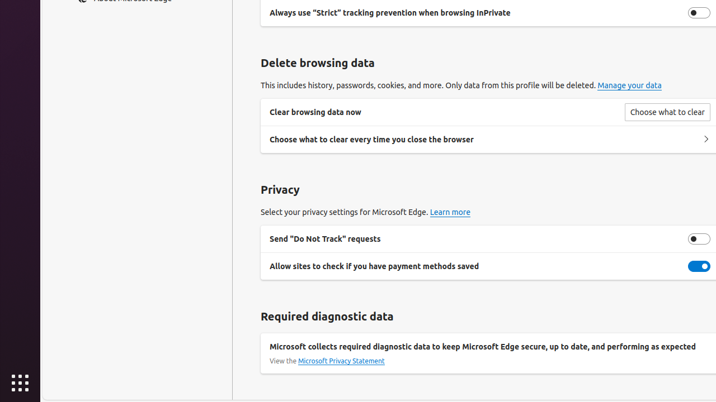 Image resolution: width=716 pixels, height=402 pixels. I want to click on Learn more about privacy settings for Microsoft Edge, so click(450, 212).